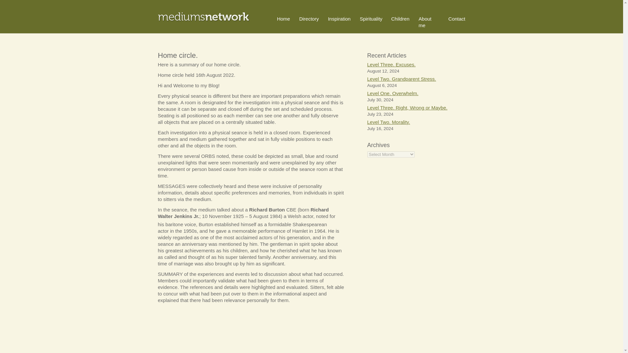 The image size is (628, 353). Describe the element at coordinates (203, 16) in the screenshot. I see `Mediums Network` at that location.